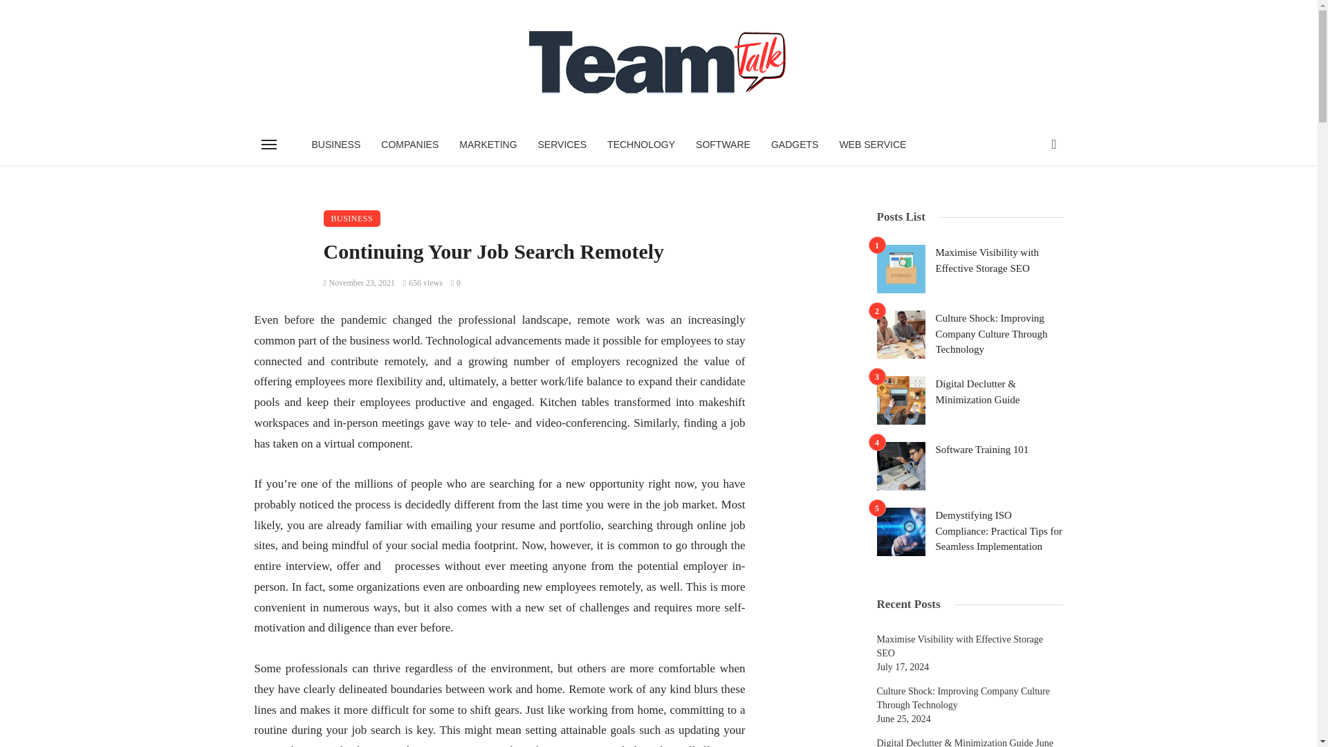 Image resolution: width=1328 pixels, height=747 pixels. I want to click on BUSINESS, so click(353, 219).